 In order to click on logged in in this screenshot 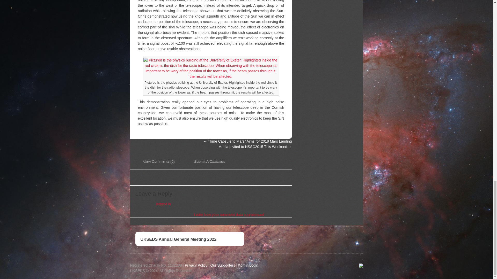, I will do `click(164, 204)`.